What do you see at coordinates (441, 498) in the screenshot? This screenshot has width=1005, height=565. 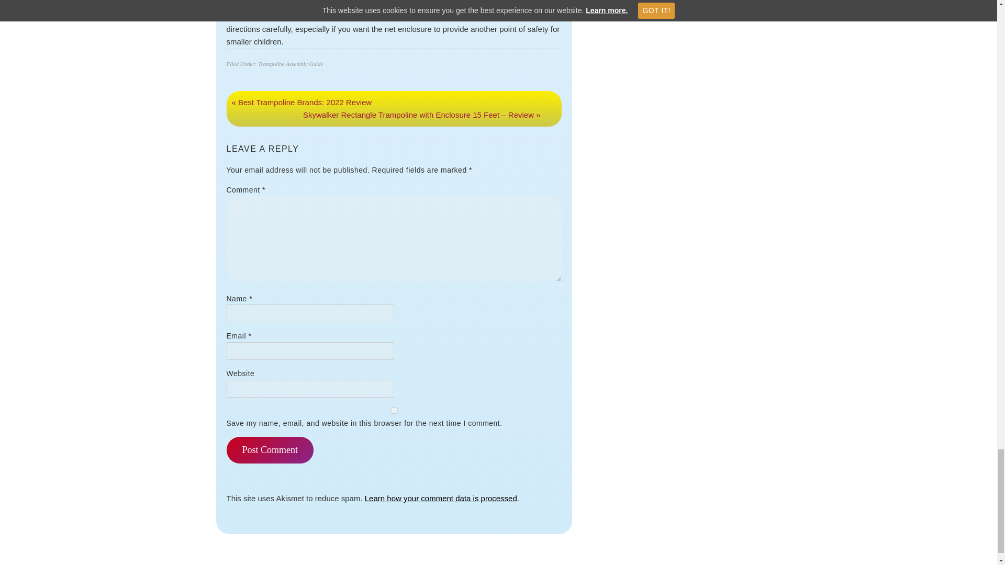 I see `Learn how your comment data is processed` at bounding box center [441, 498].